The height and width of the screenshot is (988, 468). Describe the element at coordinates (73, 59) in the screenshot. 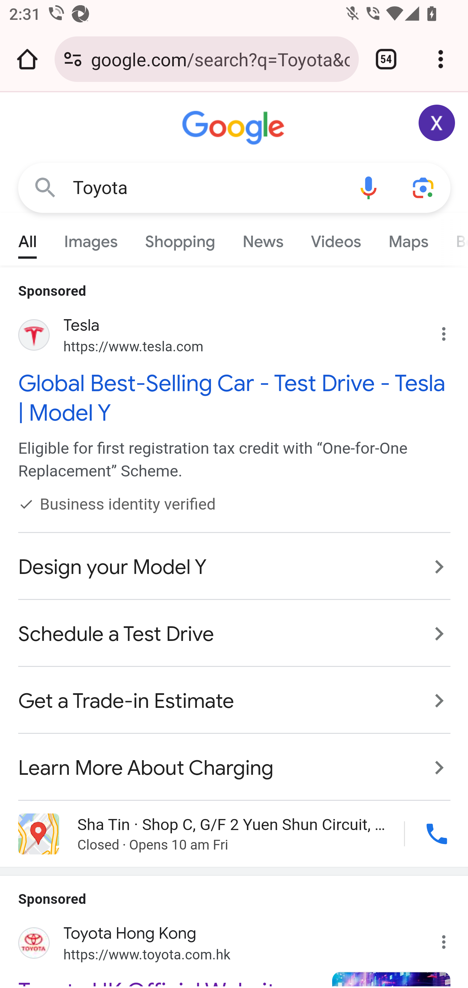

I see `Connection is secure` at that location.